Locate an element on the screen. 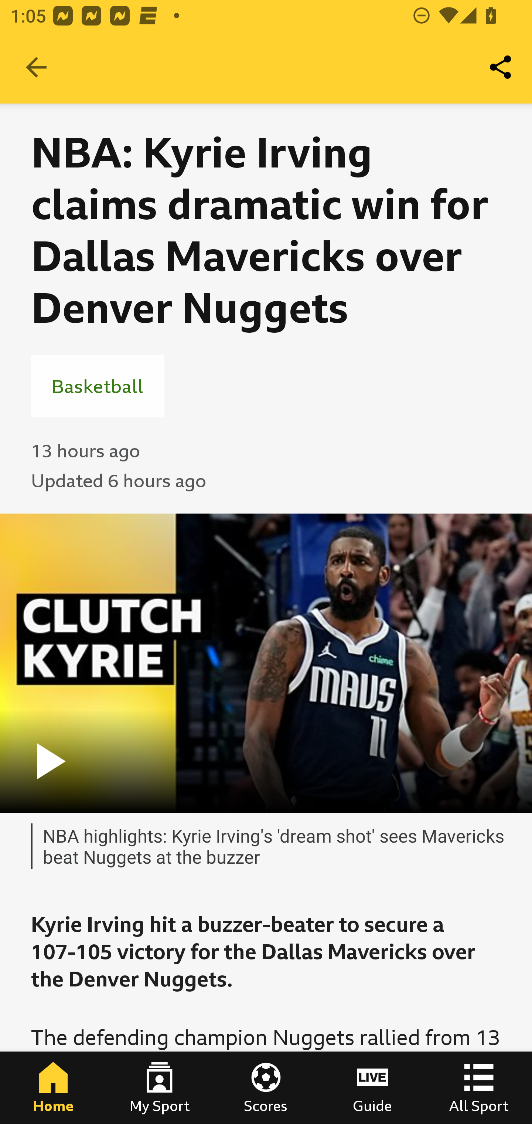 This screenshot has width=532, height=1124. Share is located at coordinates (501, 67).